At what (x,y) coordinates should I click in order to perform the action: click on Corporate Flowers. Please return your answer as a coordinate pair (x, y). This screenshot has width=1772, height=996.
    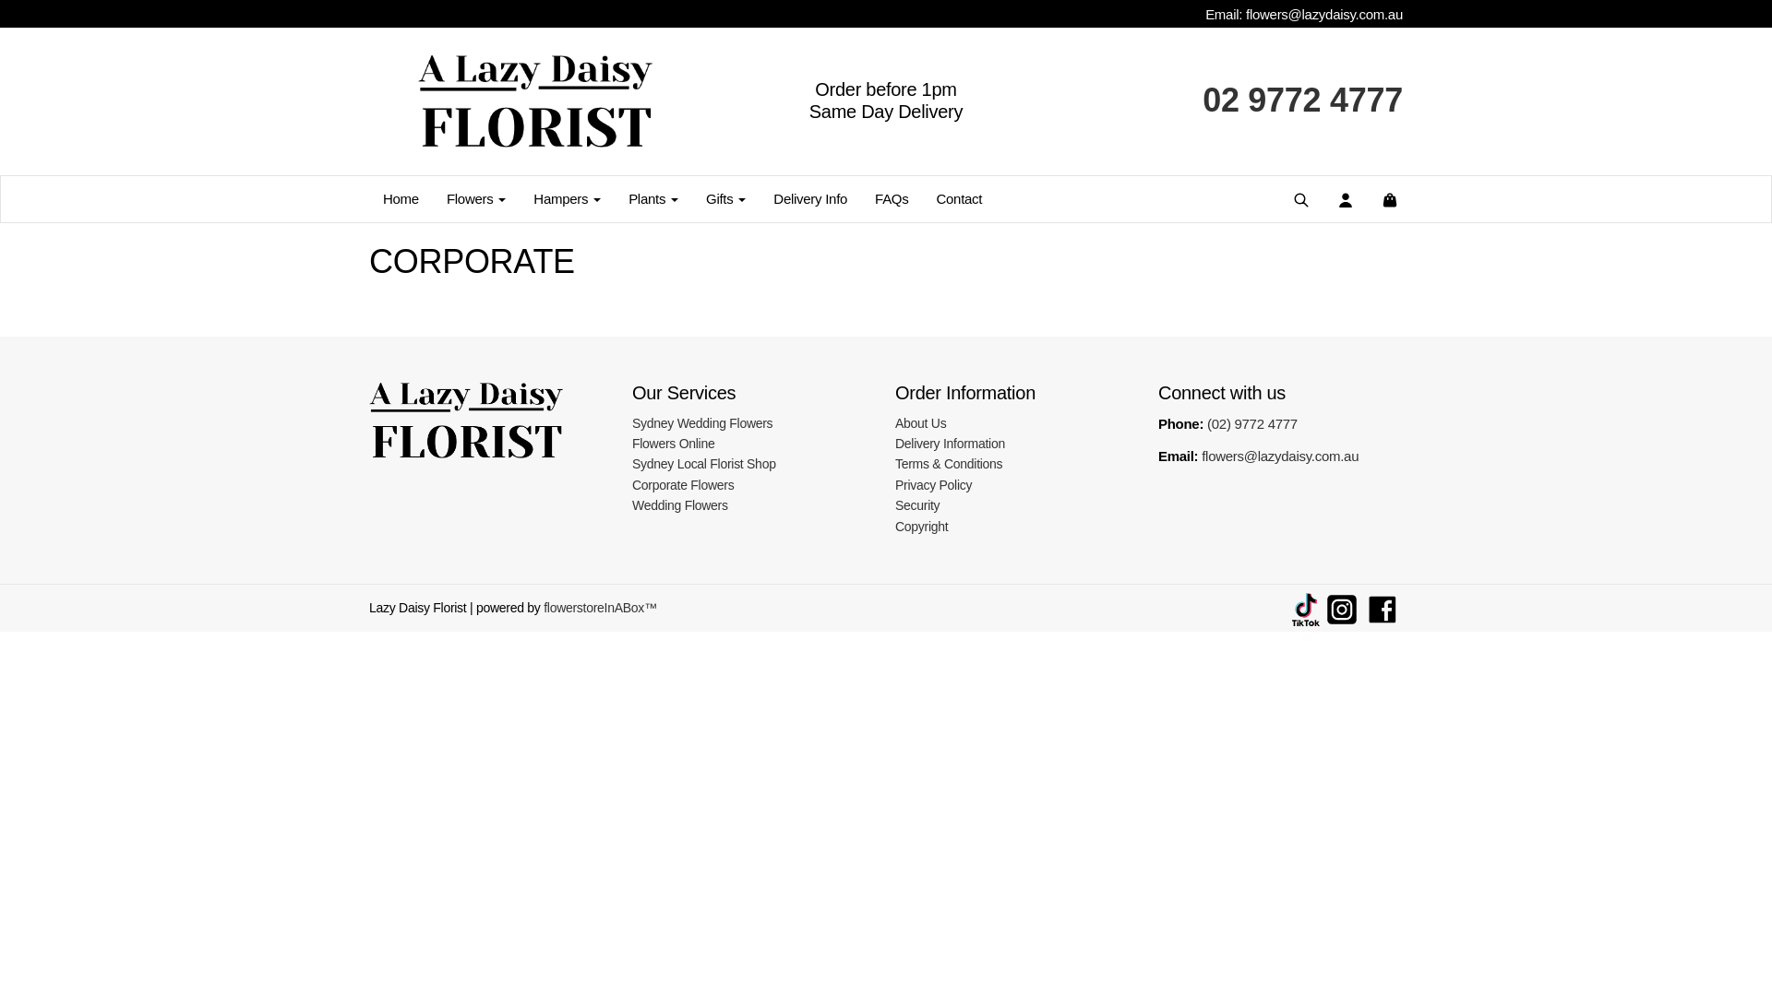
    Looking at the image, I should click on (683, 485).